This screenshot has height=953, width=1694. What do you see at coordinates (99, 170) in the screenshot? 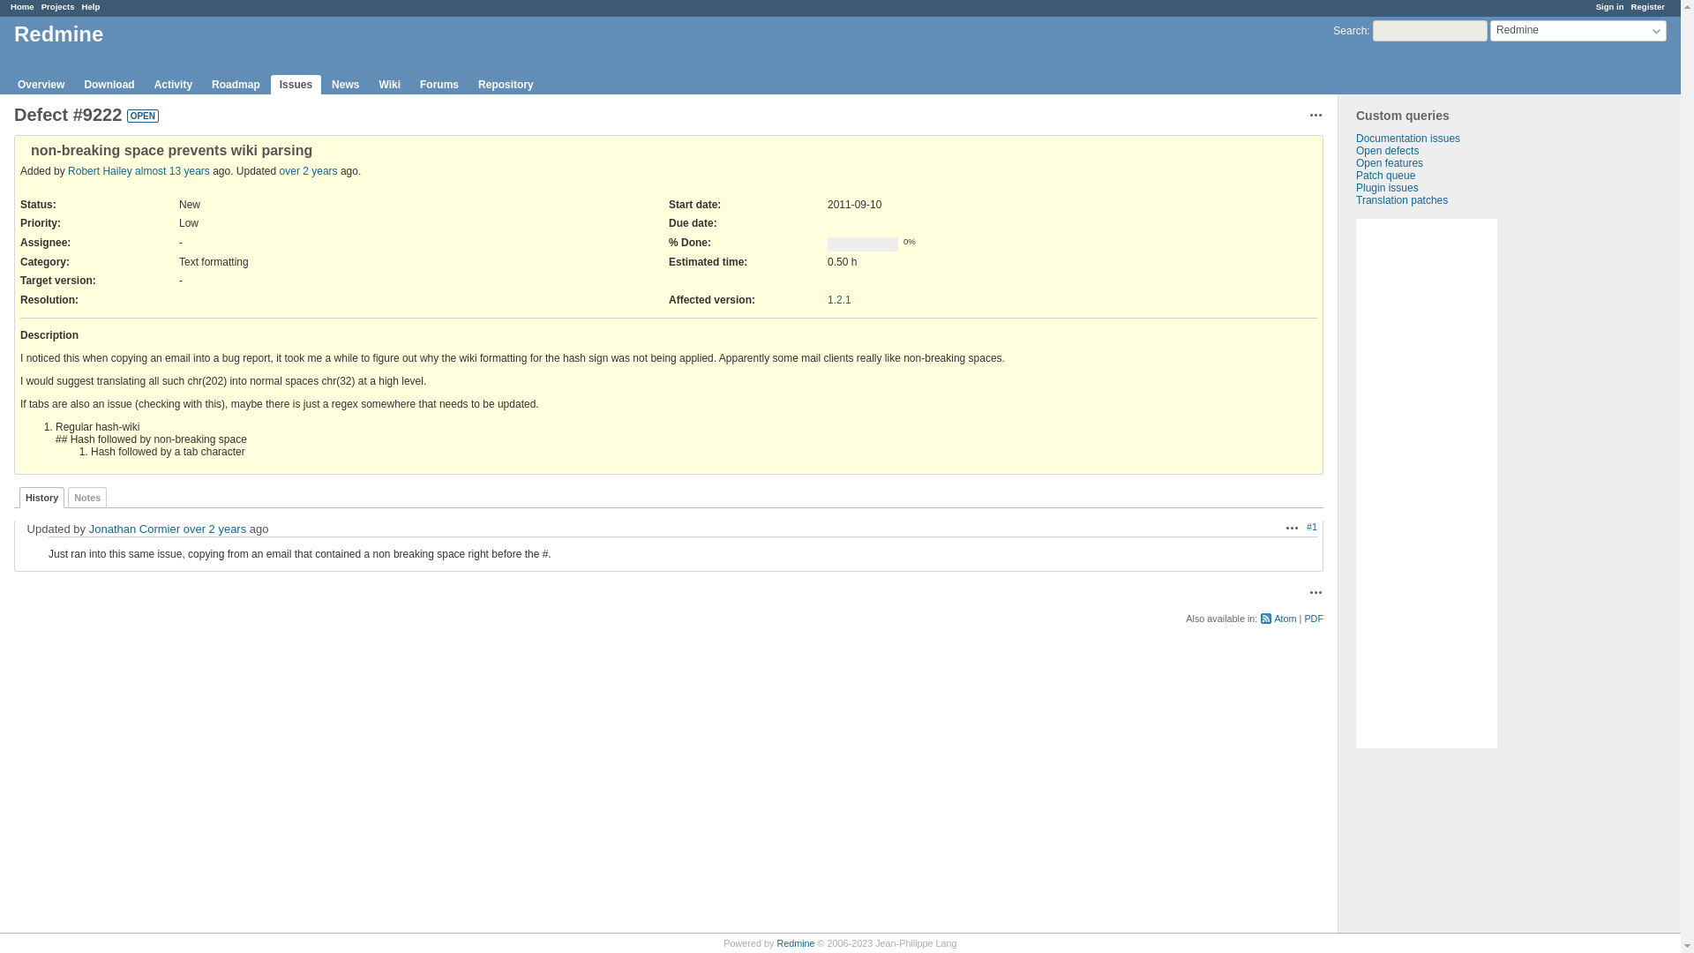
I see `Robert Hailey` at bounding box center [99, 170].